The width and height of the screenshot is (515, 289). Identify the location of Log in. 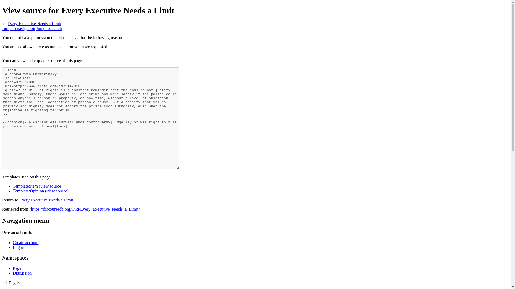
(19, 247).